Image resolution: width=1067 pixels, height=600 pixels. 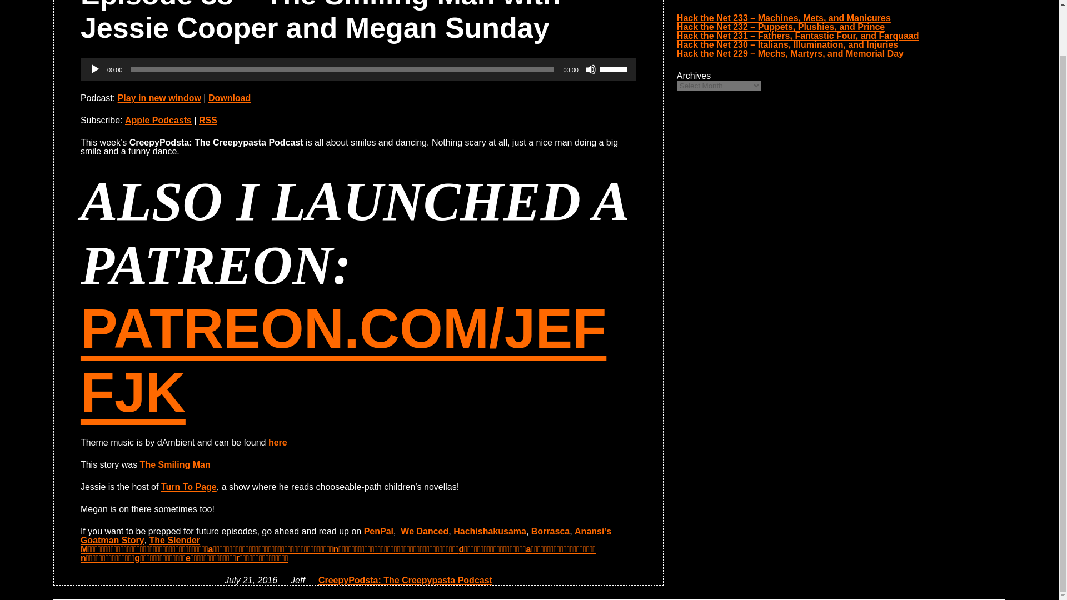 I want to click on PenPal, so click(x=378, y=531).